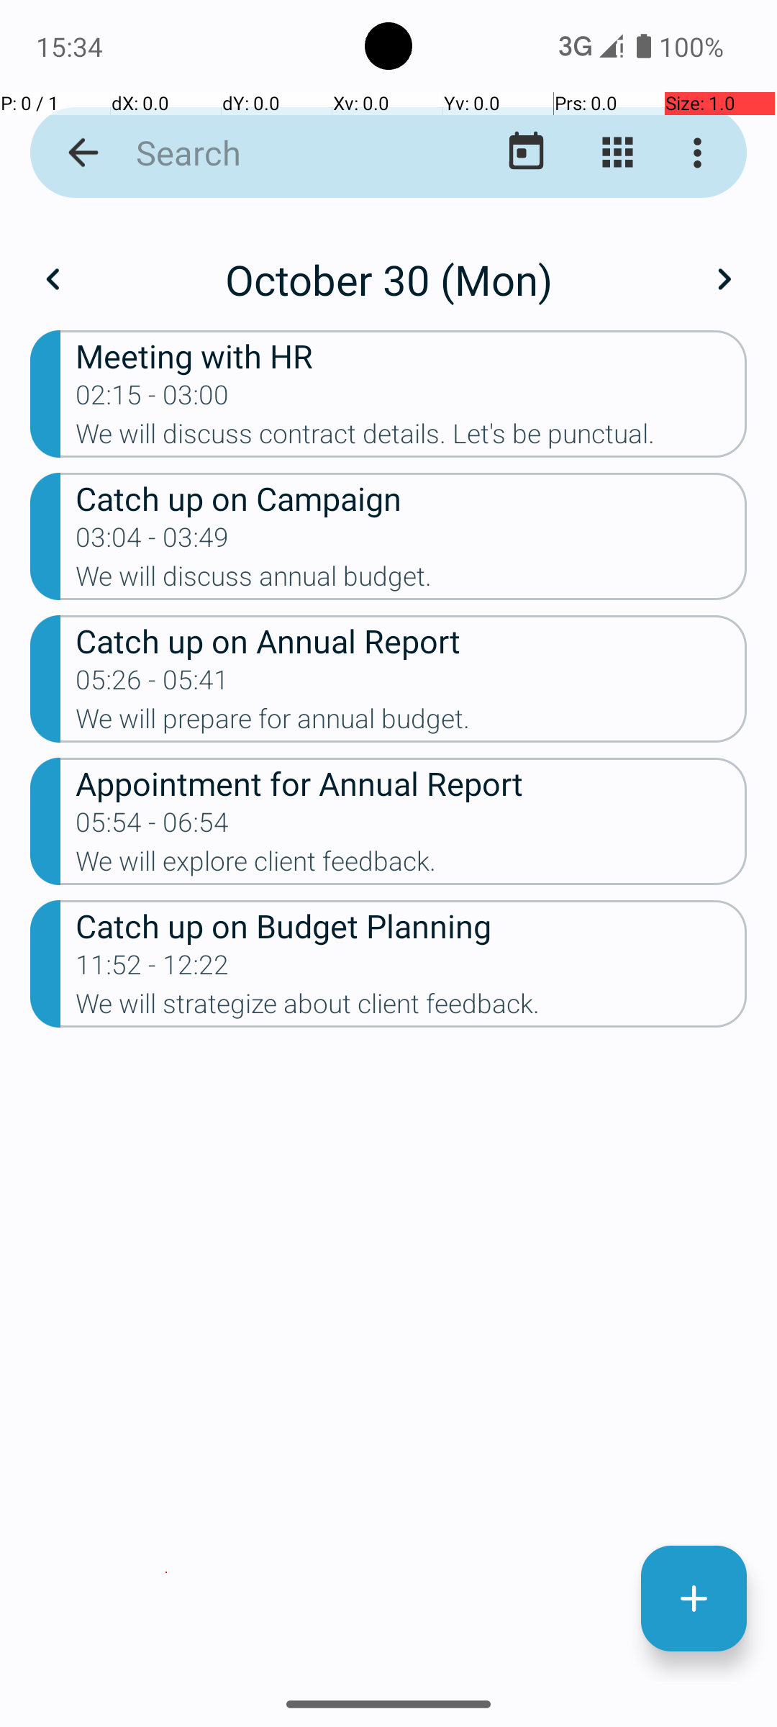 Image resolution: width=777 pixels, height=1727 pixels. What do you see at coordinates (412, 866) in the screenshot?
I see `We will explore client feedback.` at bounding box center [412, 866].